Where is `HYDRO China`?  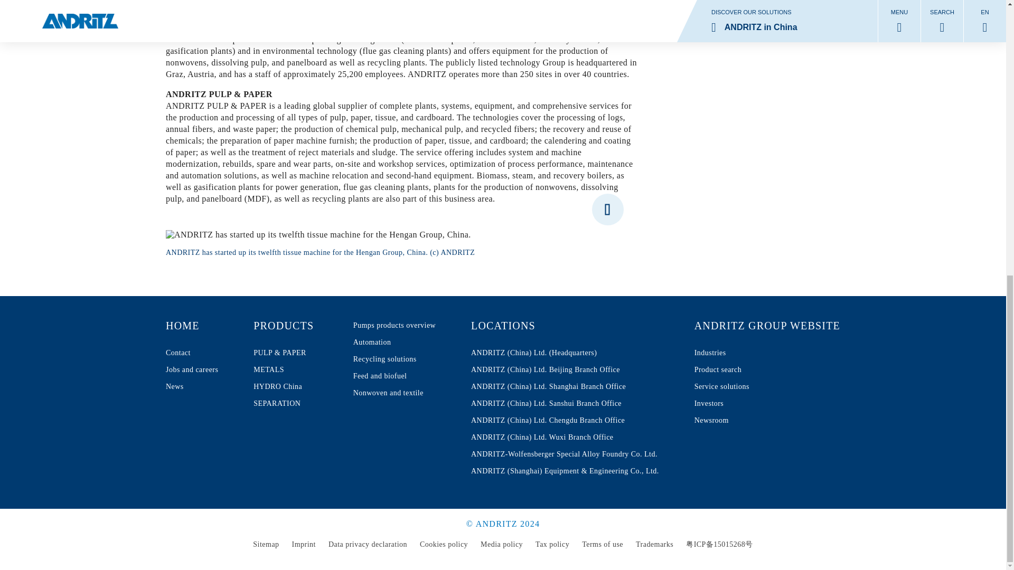
HYDRO China is located at coordinates (295, 325).